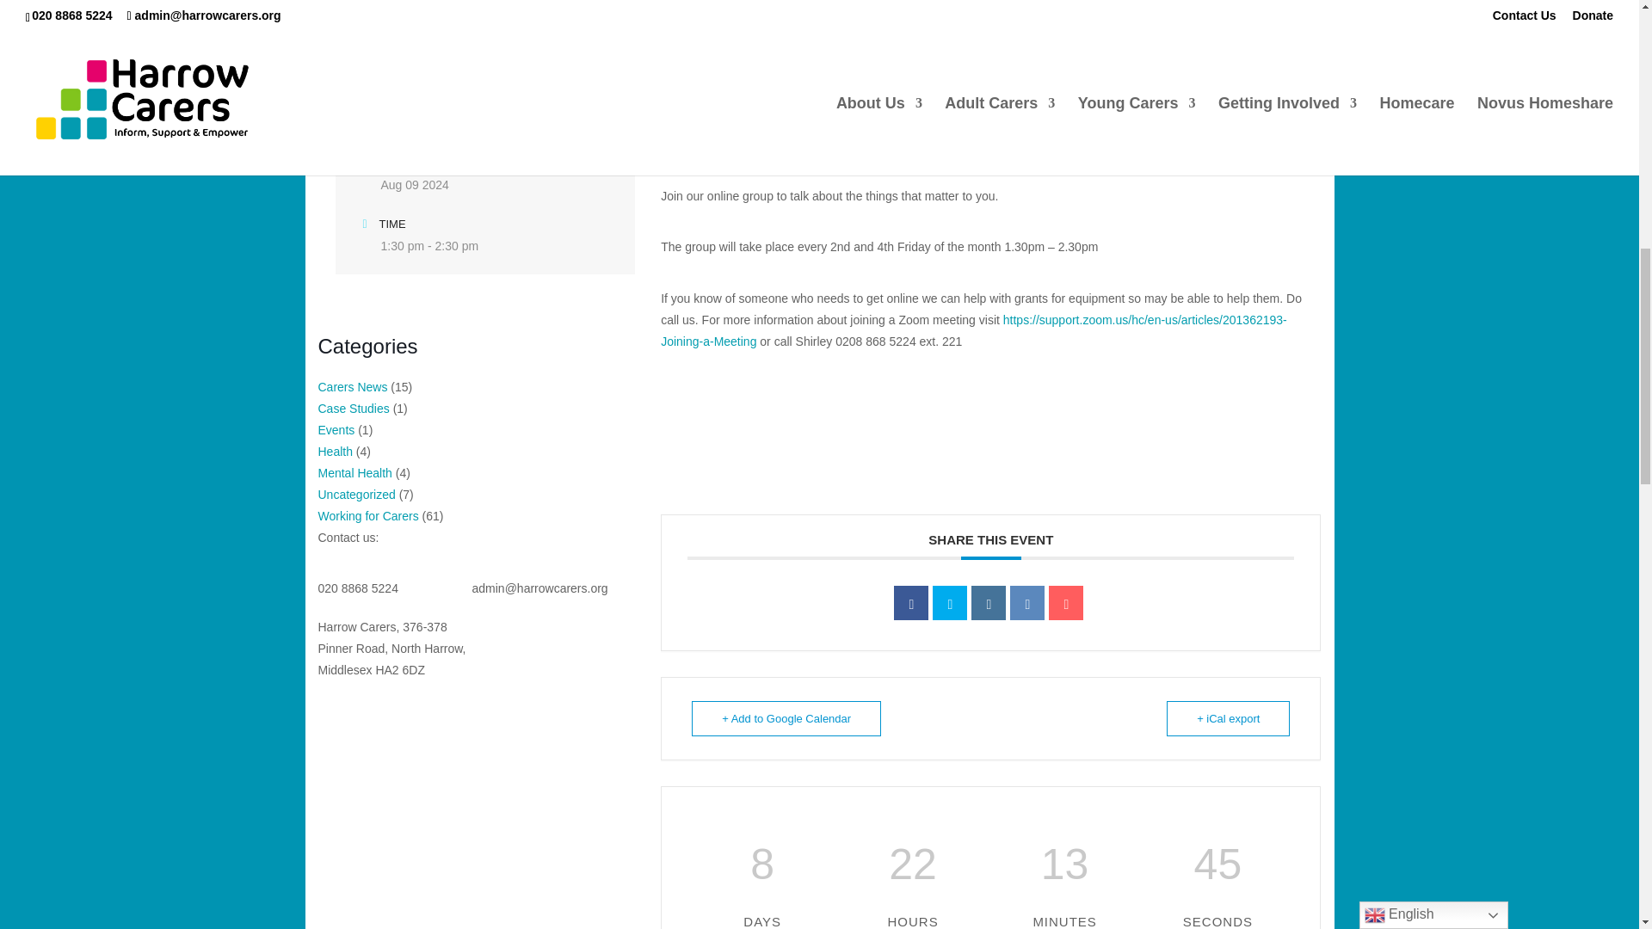  What do you see at coordinates (910, 603) in the screenshot?
I see `Share on Facebook` at bounding box center [910, 603].